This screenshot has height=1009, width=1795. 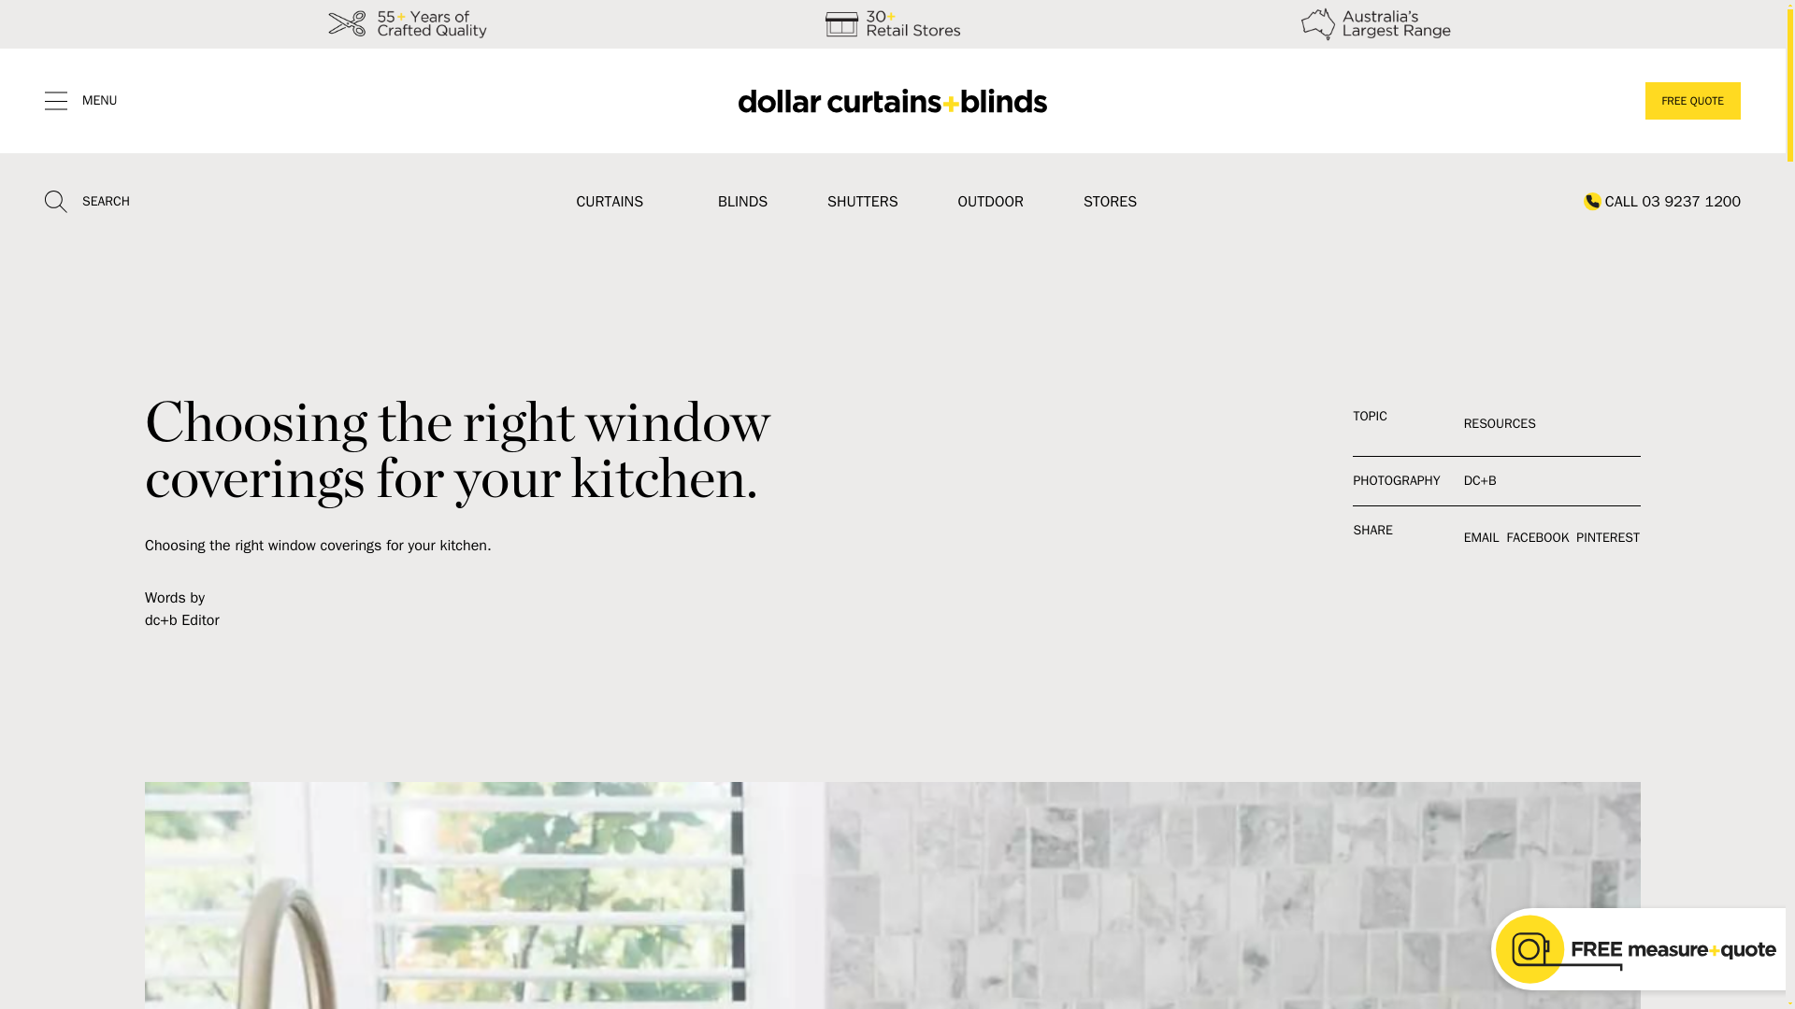 I want to click on CURTAINS, so click(x=610, y=202).